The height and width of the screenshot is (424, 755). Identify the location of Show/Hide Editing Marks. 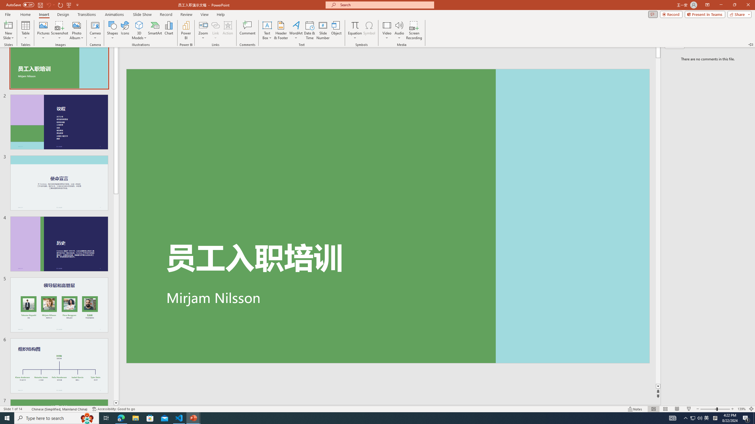
(324, 40).